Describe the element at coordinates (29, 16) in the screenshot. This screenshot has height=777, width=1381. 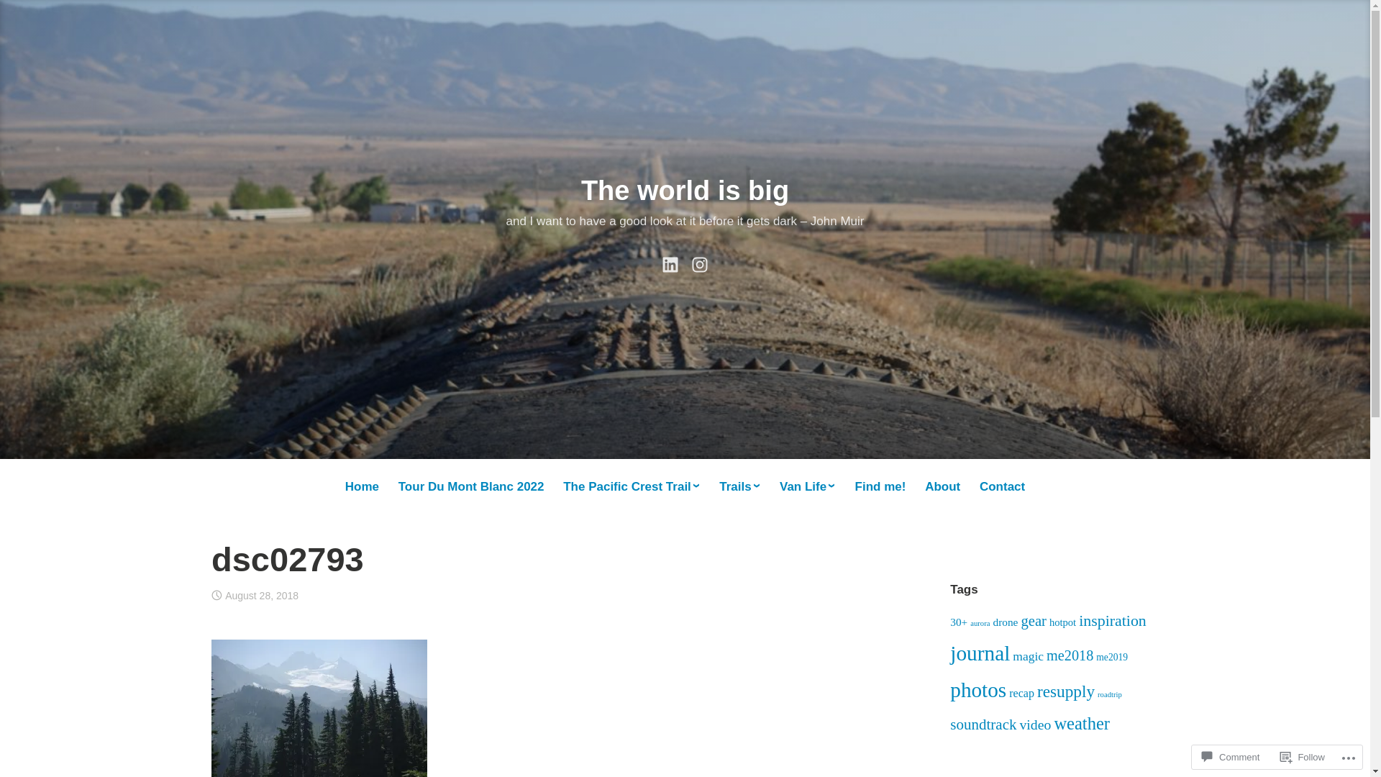
I see `Search` at that location.